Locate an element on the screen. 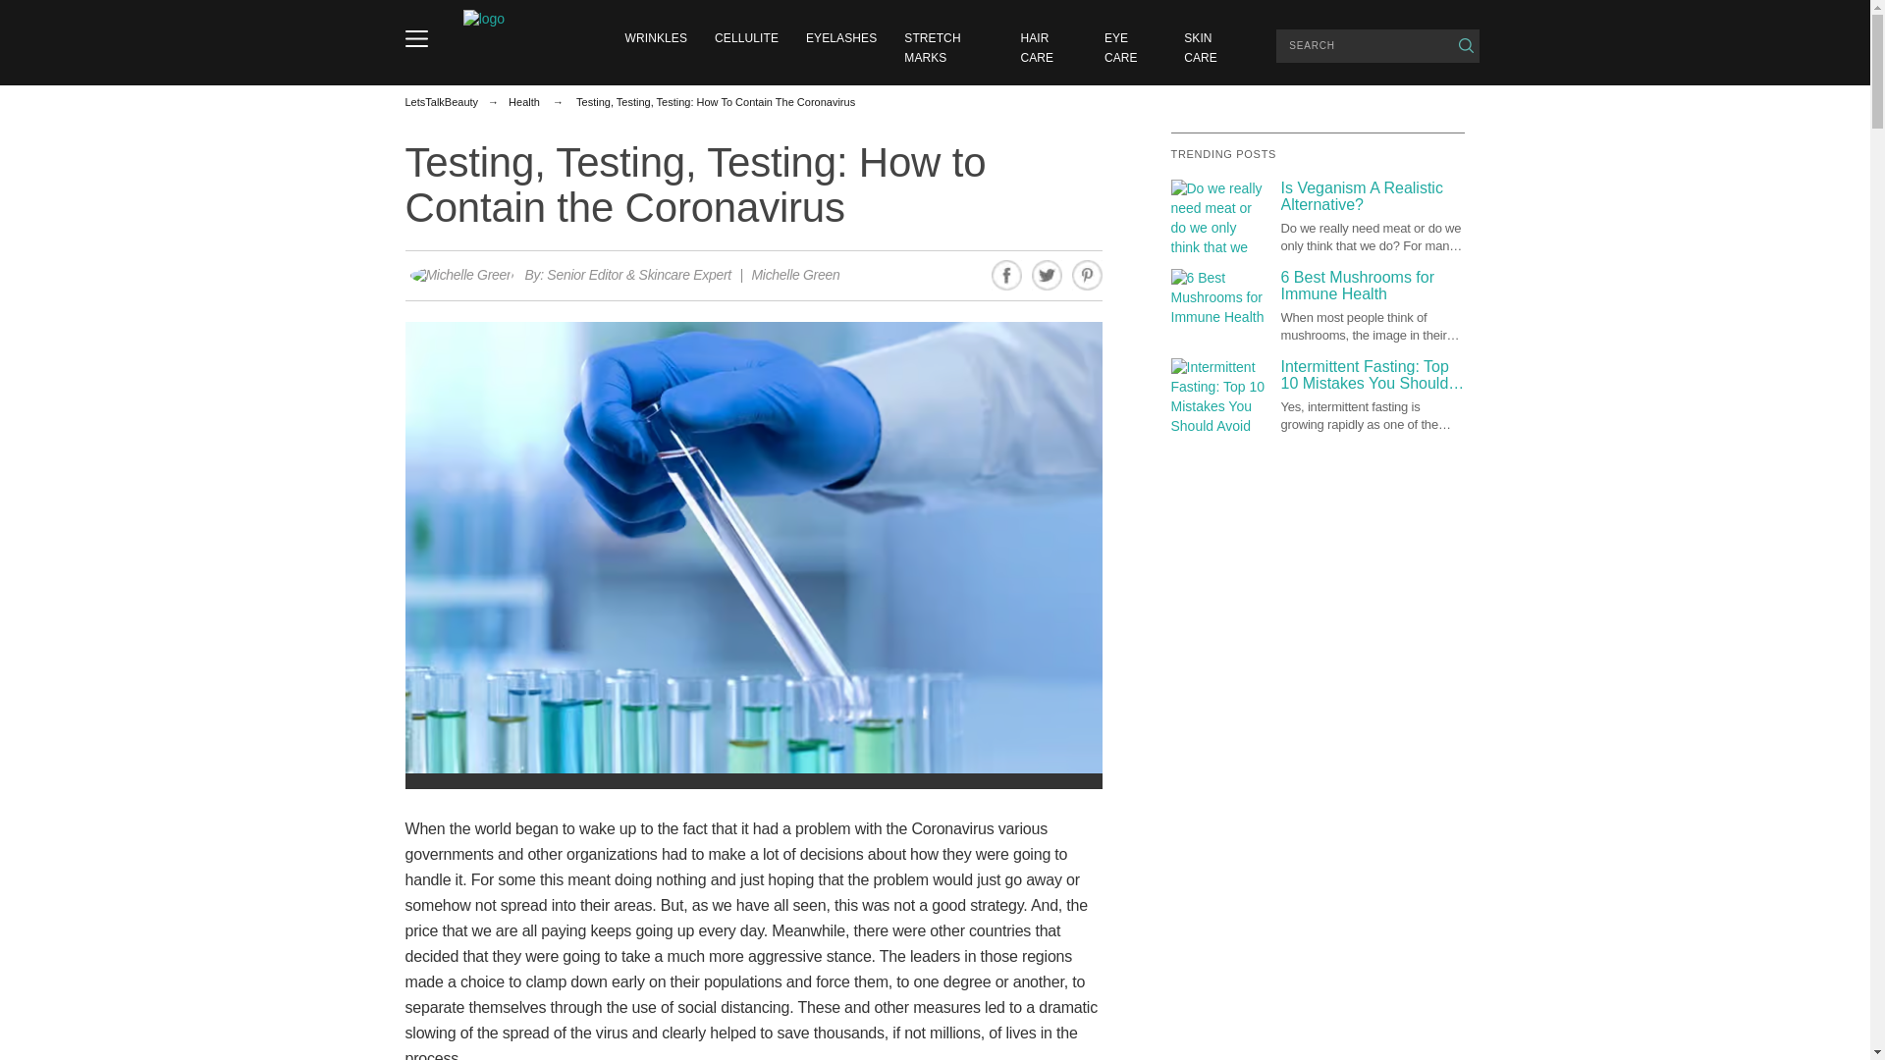 This screenshot has width=1885, height=1060. SKIN CARE is located at coordinates (1200, 47).